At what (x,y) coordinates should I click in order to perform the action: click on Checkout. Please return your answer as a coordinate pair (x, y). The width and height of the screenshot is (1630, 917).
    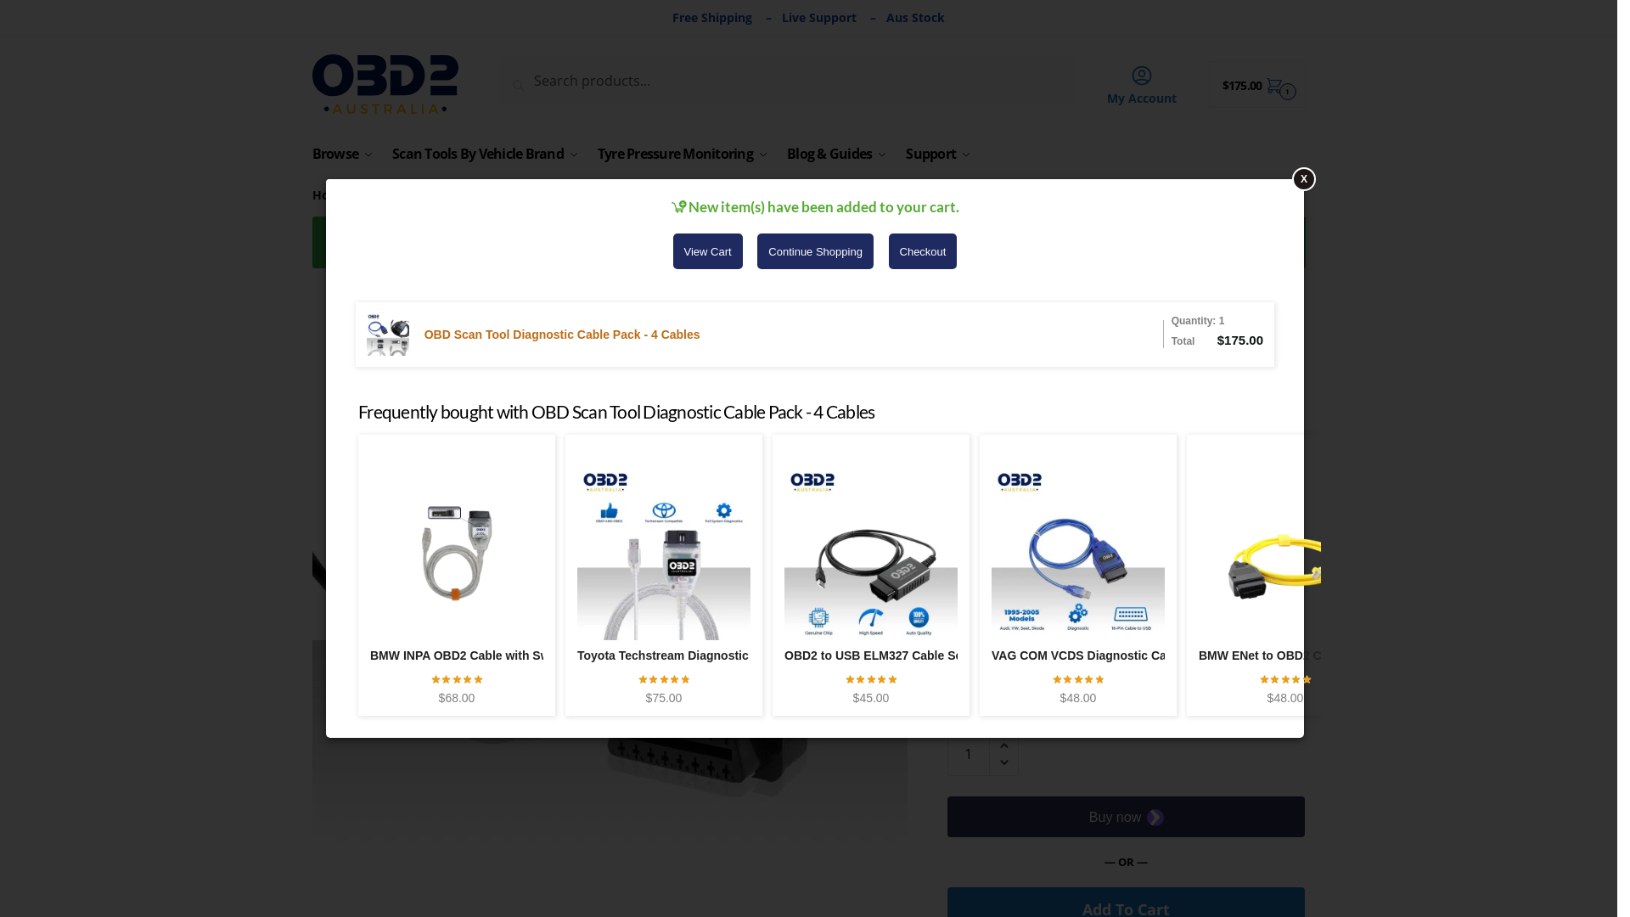
    Looking at the image, I should click on (924, 251).